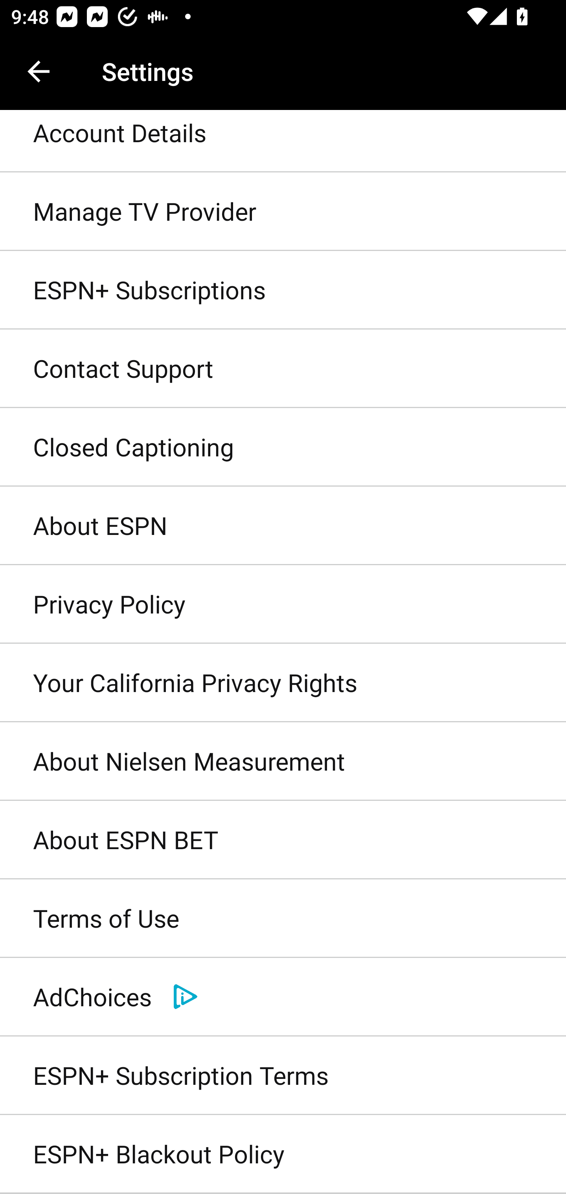  I want to click on About ESPN BET, so click(283, 841).